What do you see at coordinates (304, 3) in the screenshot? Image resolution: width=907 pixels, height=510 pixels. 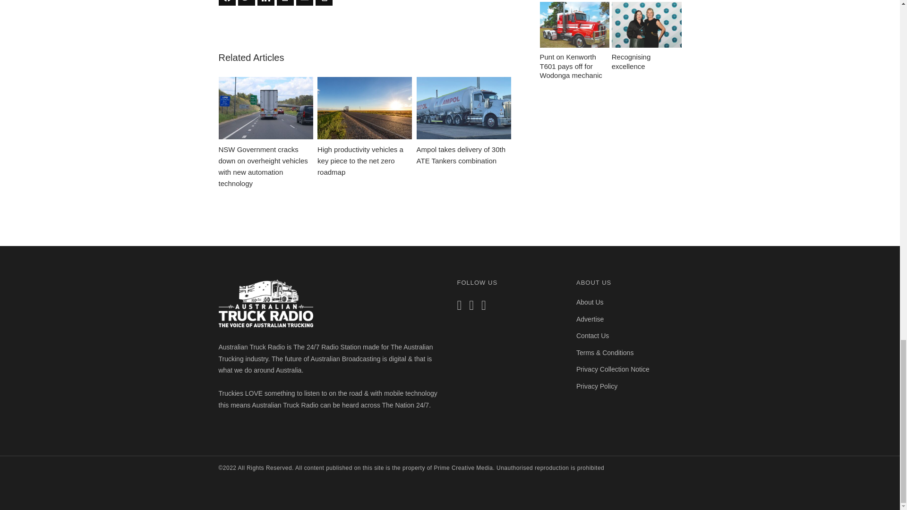 I see `Share on Email` at bounding box center [304, 3].